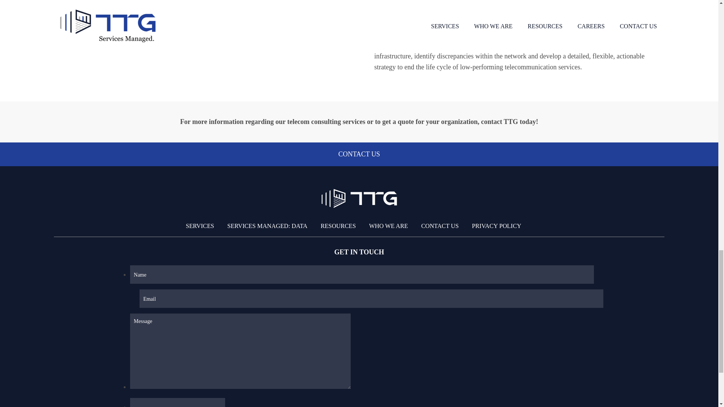 The width and height of the screenshot is (724, 407). I want to click on WHO WE ARE, so click(388, 226).